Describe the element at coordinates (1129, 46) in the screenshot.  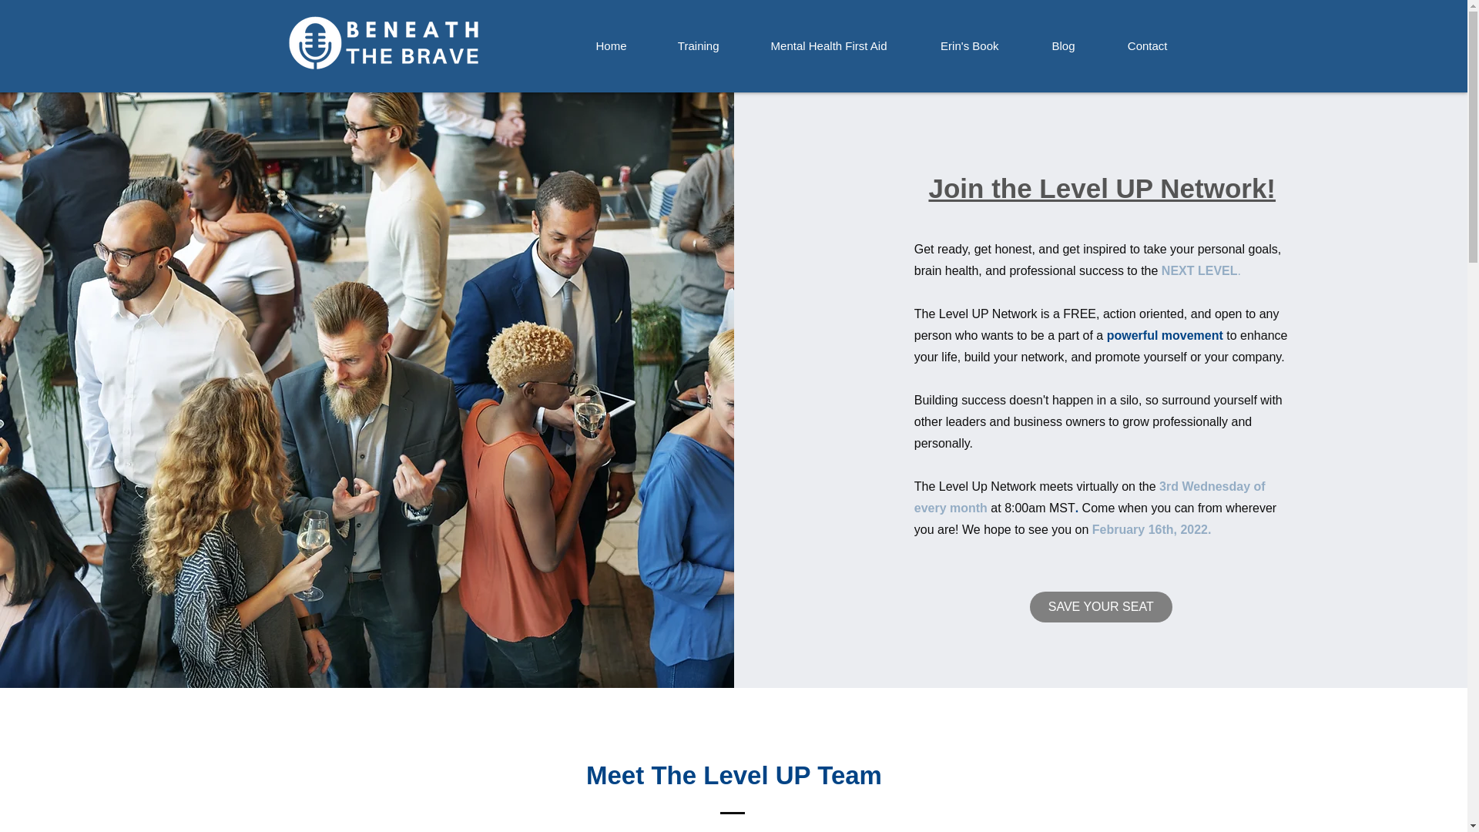
I see `Contact` at that location.